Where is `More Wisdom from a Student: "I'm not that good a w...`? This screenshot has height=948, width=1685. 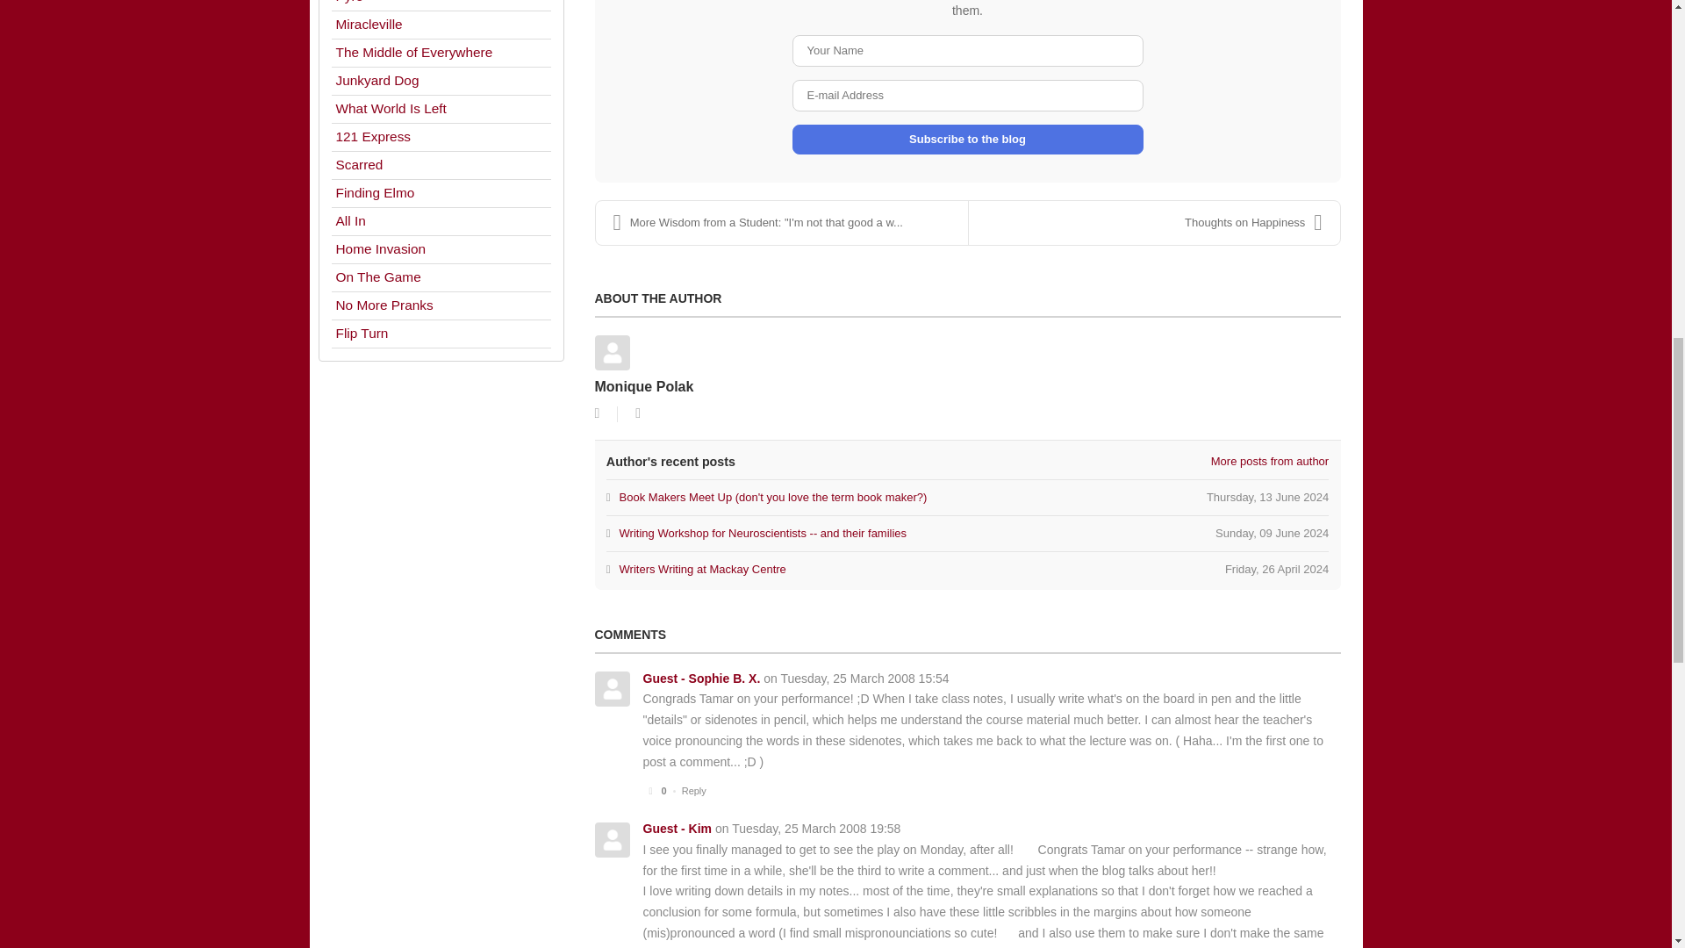 More Wisdom from a Student: "I'm not that good a w... is located at coordinates (781, 222).